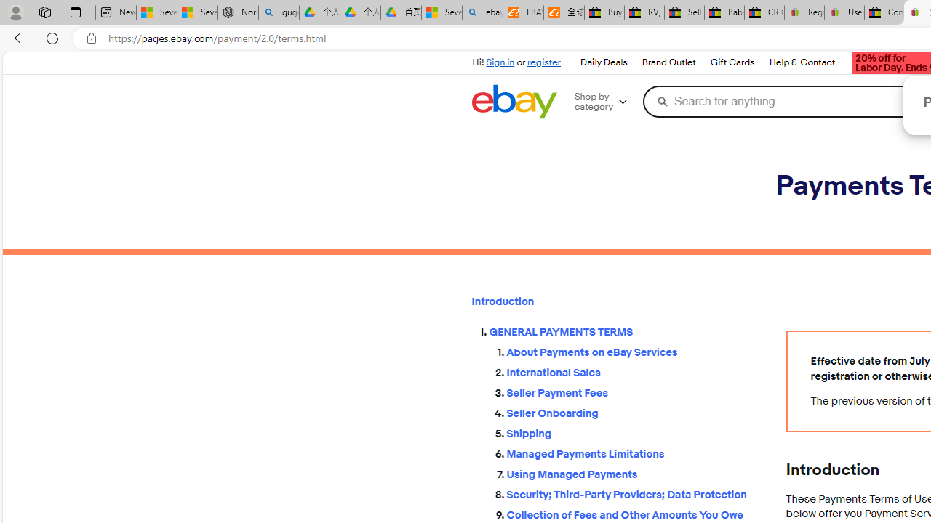 This screenshot has height=523, width=931. What do you see at coordinates (644, 13) in the screenshot?
I see `RV, Trailer & Camper Steps & Ladders for sale | eBay` at bounding box center [644, 13].